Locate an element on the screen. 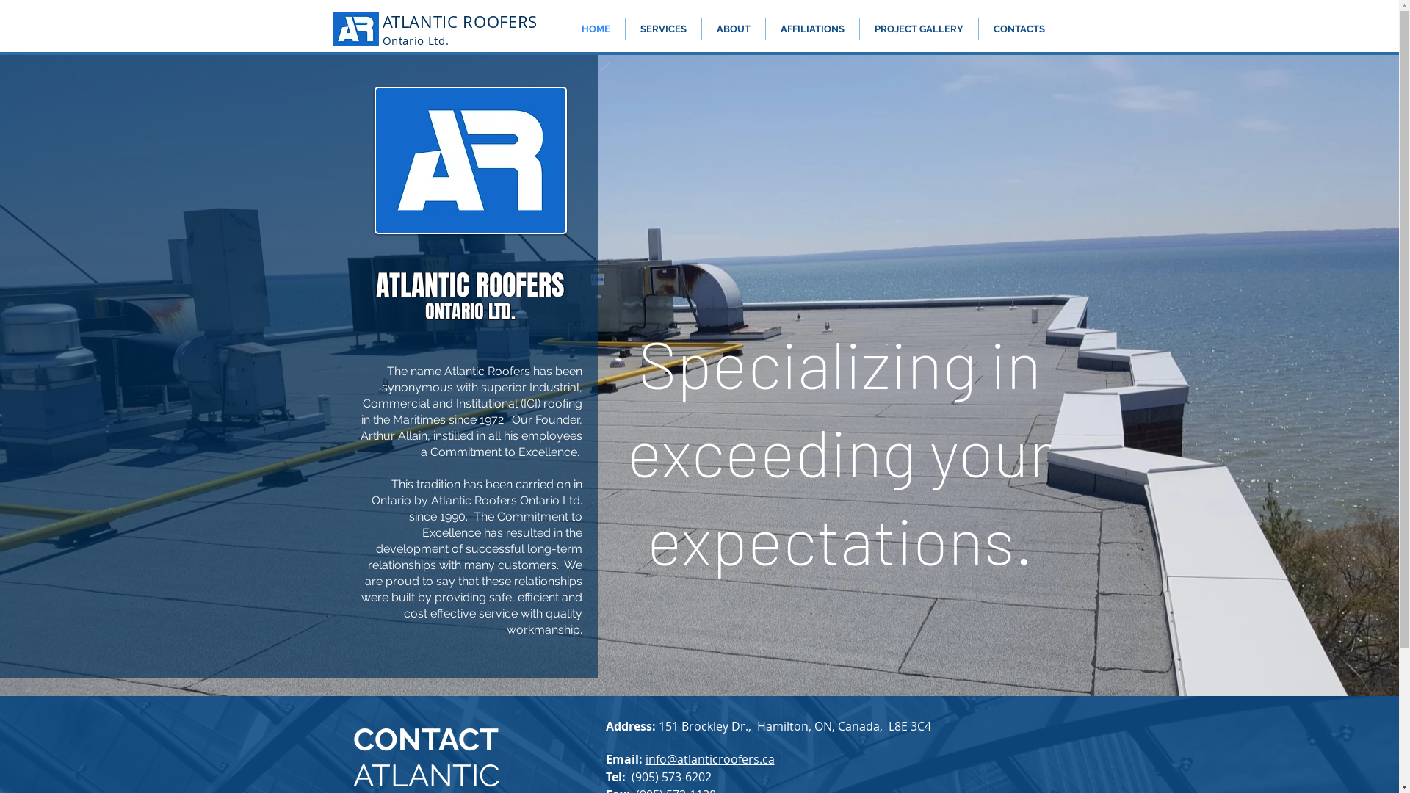 This screenshot has width=1410, height=793. ATLANTIC is located at coordinates (420, 22).